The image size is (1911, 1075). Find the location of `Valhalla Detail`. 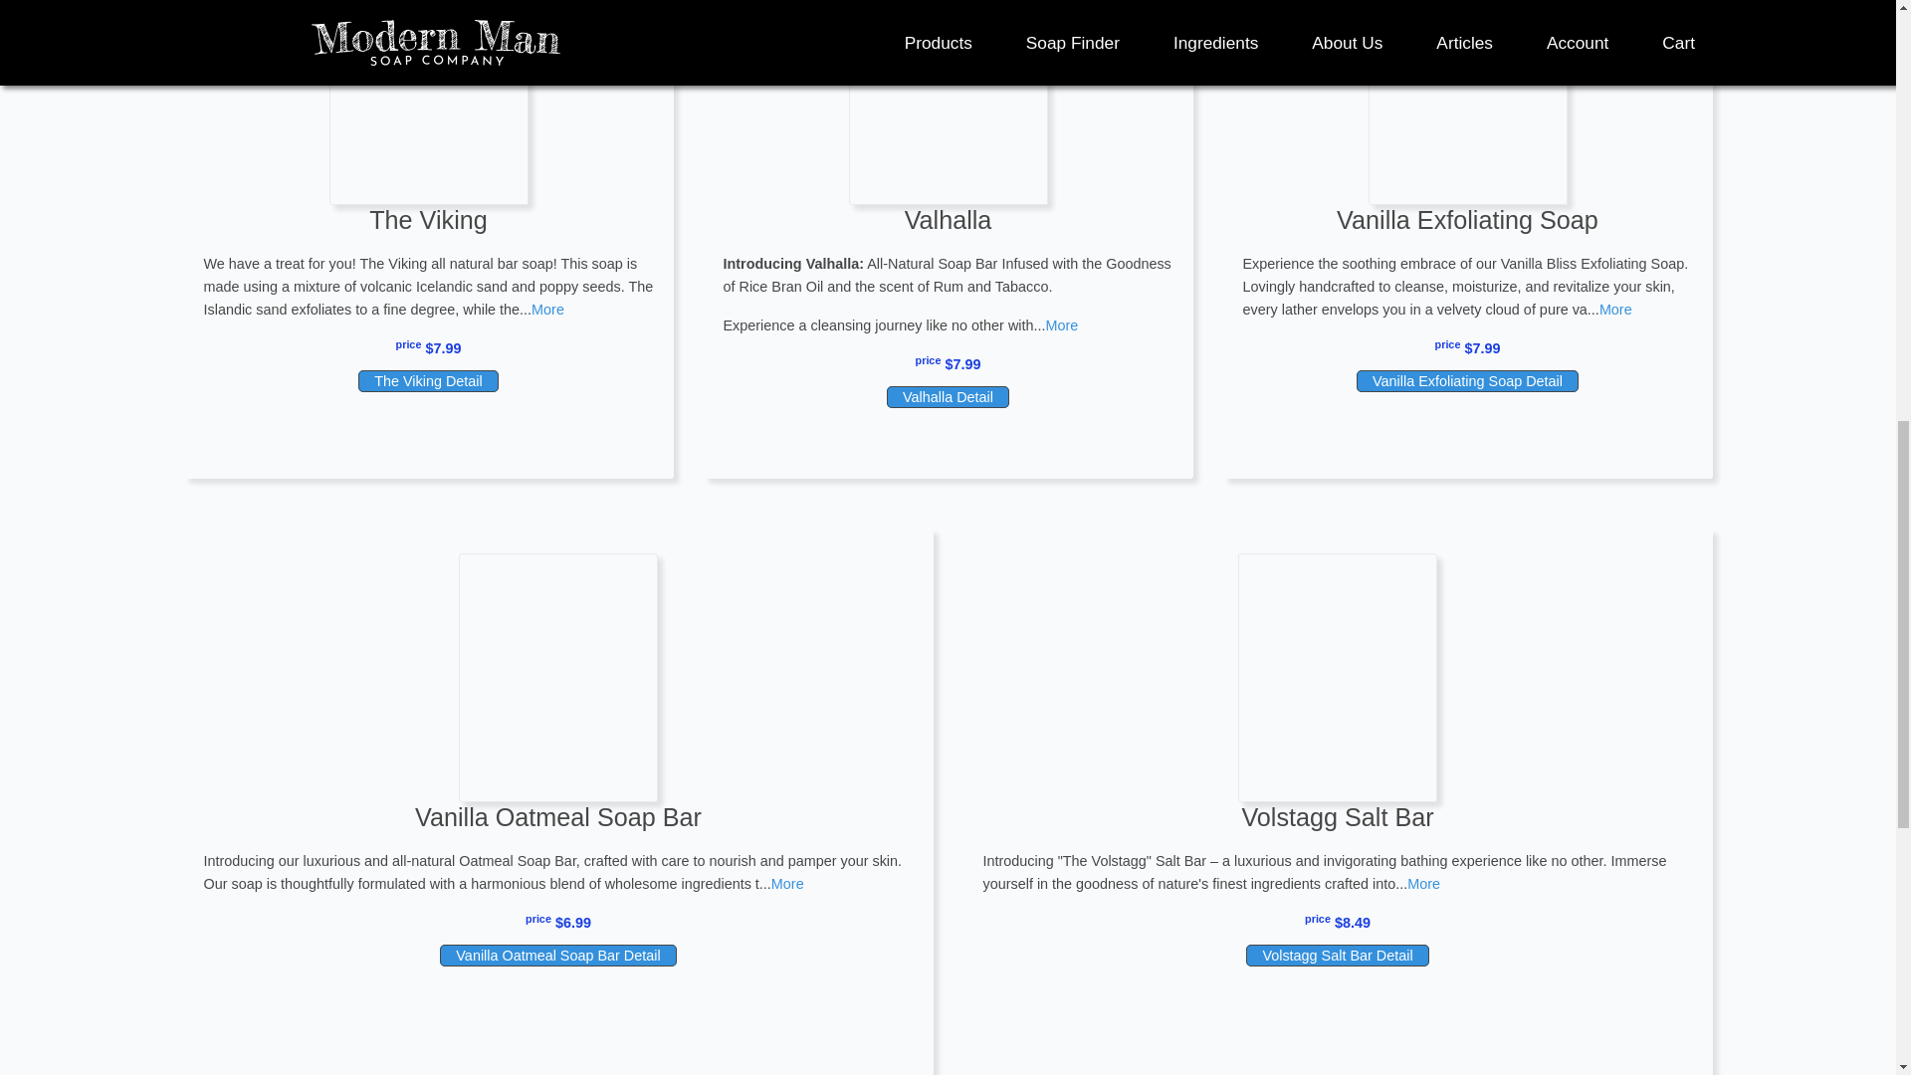

Valhalla Detail is located at coordinates (948, 396).